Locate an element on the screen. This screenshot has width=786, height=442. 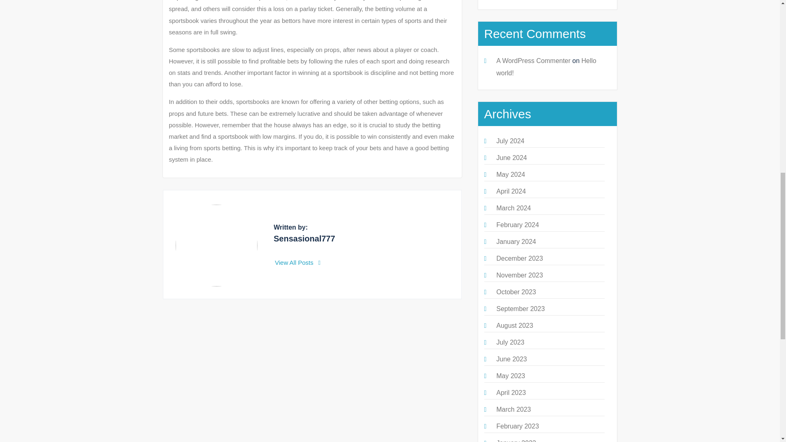
September 2023 is located at coordinates (520, 309).